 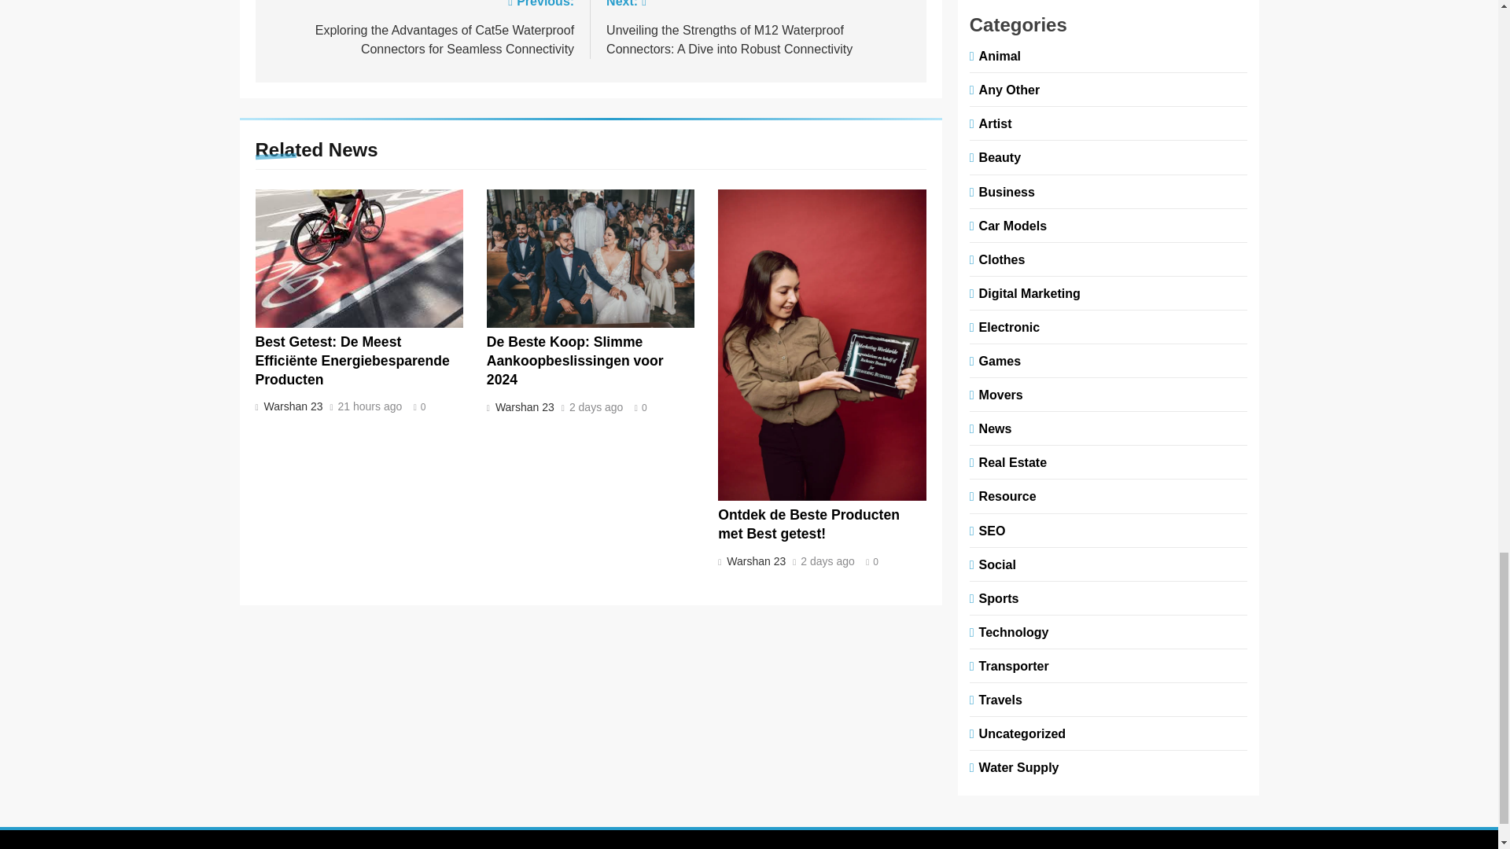 I want to click on Warshan 23, so click(x=523, y=406).